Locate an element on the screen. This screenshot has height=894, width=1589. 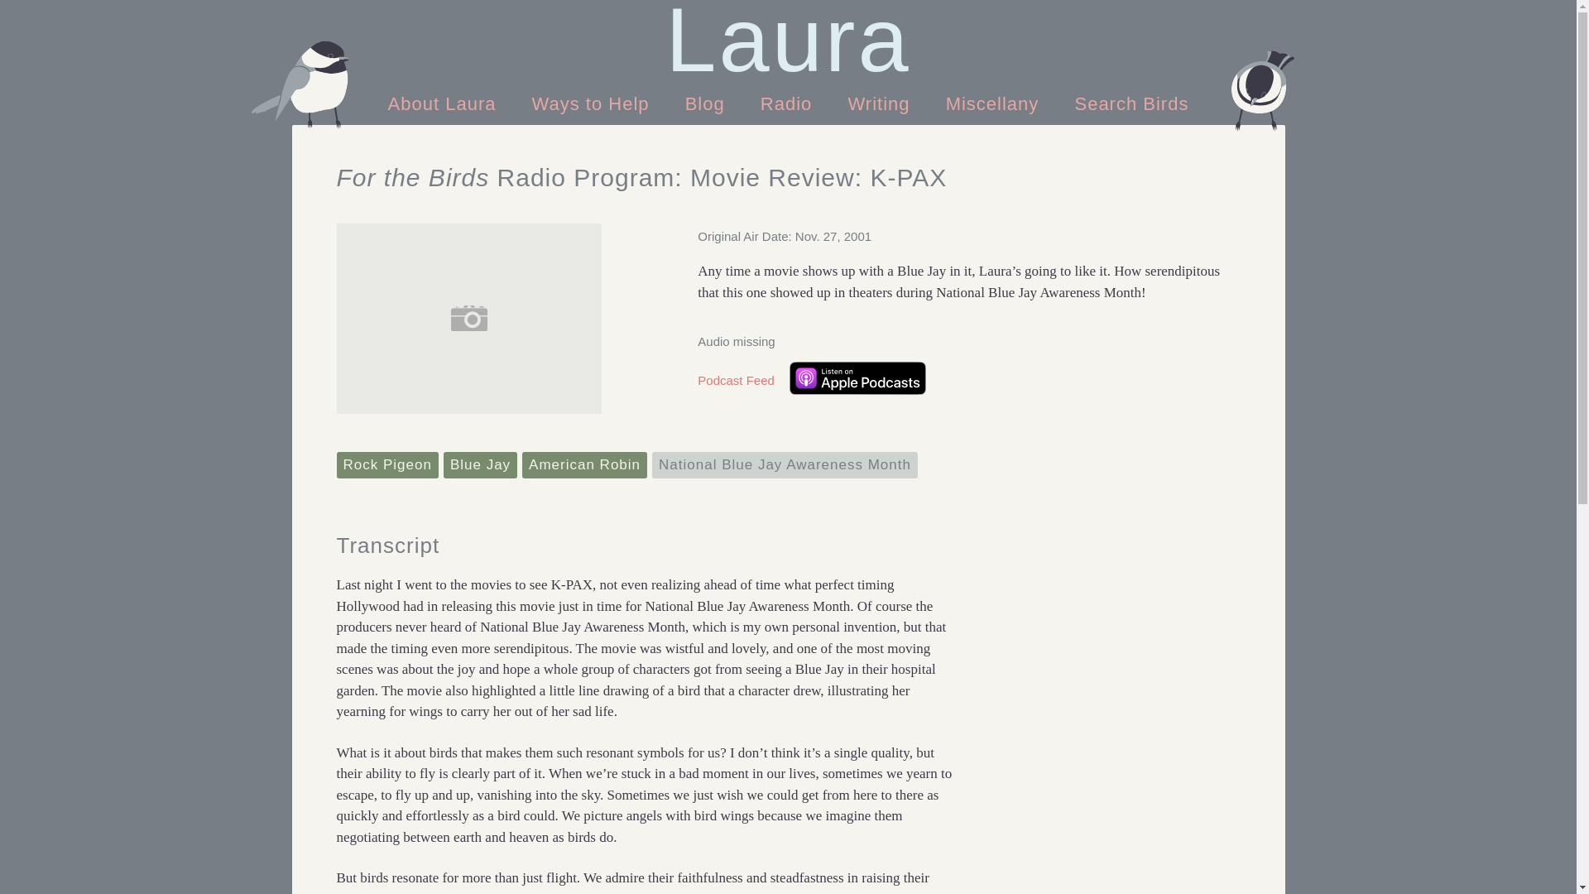
Blog is located at coordinates (705, 103).